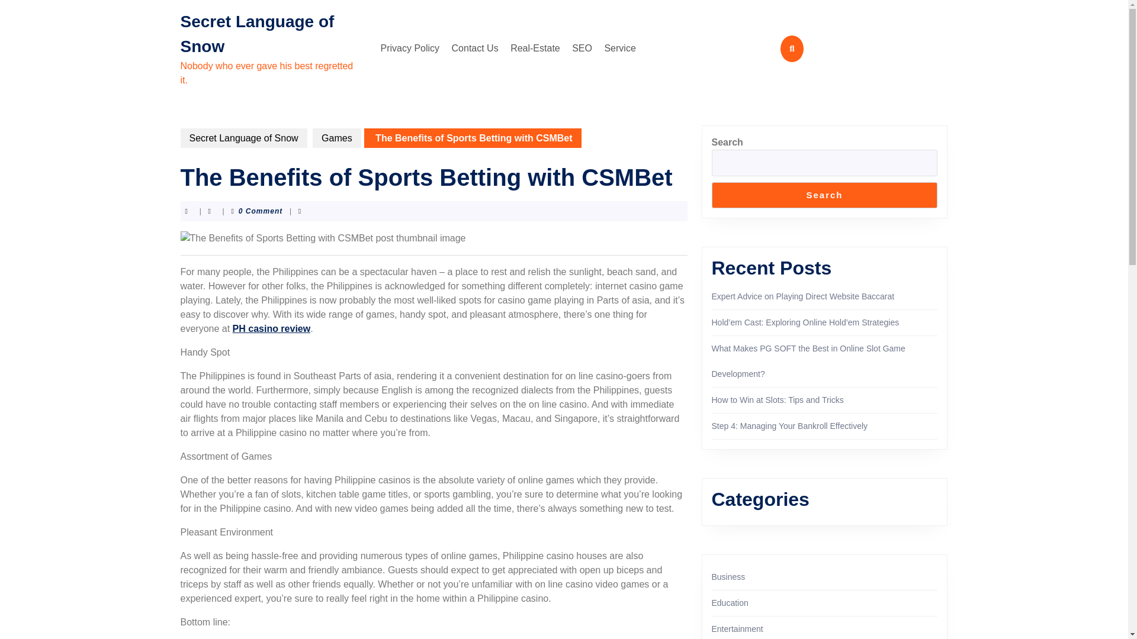 The image size is (1137, 639). I want to click on SEO, so click(582, 48).